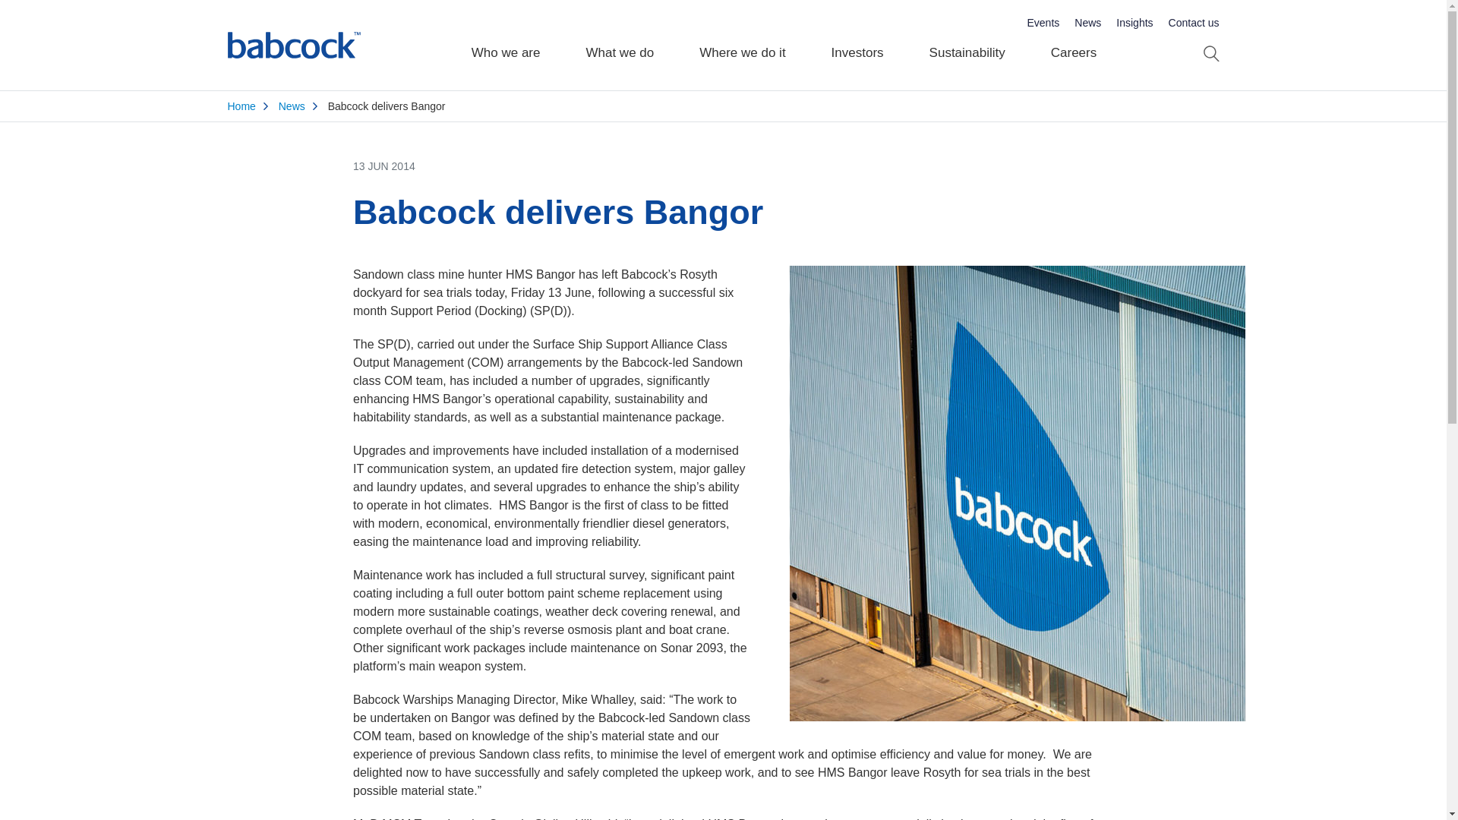 Image resolution: width=1458 pixels, height=820 pixels. Describe the element at coordinates (506, 46) in the screenshot. I see `Who we are` at that location.